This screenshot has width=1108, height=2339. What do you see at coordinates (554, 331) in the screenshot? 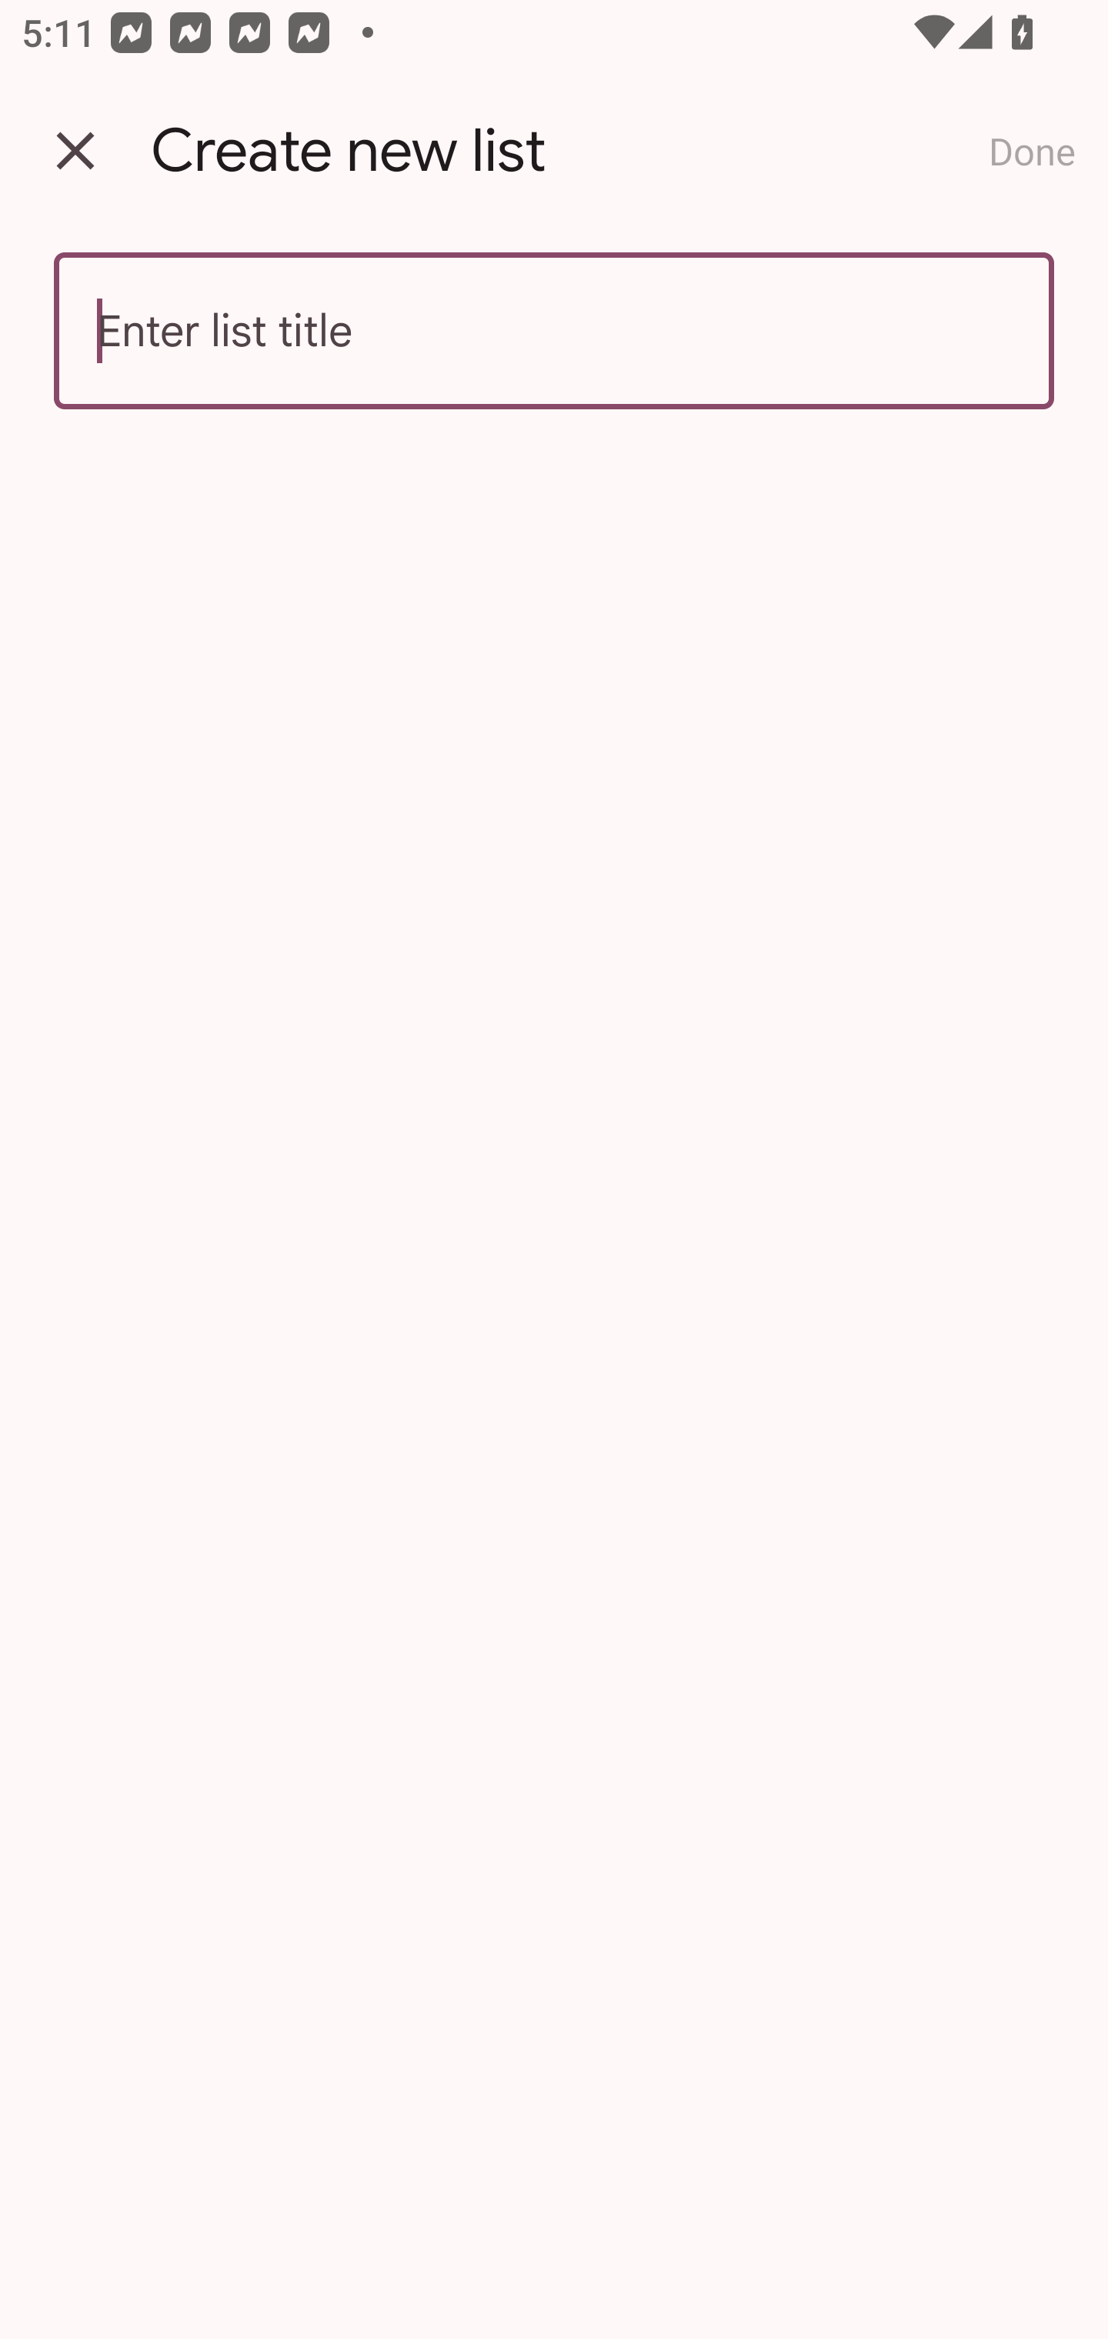
I see `Enter list title` at bounding box center [554, 331].